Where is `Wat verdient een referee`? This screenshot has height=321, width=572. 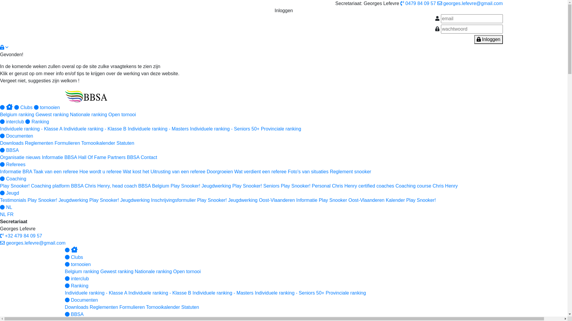 Wat verdient een referee is located at coordinates (261, 172).